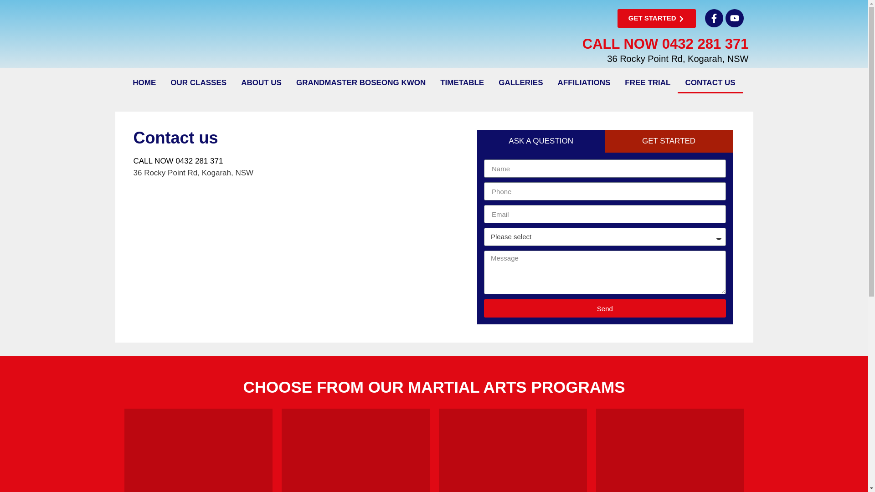 This screenshot has width=875, height=492. What do you see at coordinates (584, 83) in the screenshot?
I see `AFFILIATIONS` at bounding box center [584, 83].